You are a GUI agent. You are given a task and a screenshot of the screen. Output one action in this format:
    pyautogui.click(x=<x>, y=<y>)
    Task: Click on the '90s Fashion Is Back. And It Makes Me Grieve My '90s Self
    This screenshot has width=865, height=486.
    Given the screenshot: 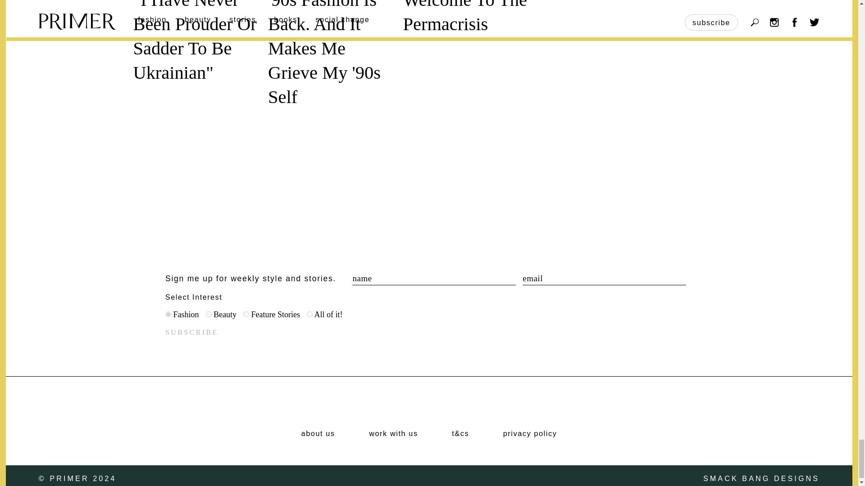 What is the action you would take?
    pyautogui.click(x=324, y=53)
    